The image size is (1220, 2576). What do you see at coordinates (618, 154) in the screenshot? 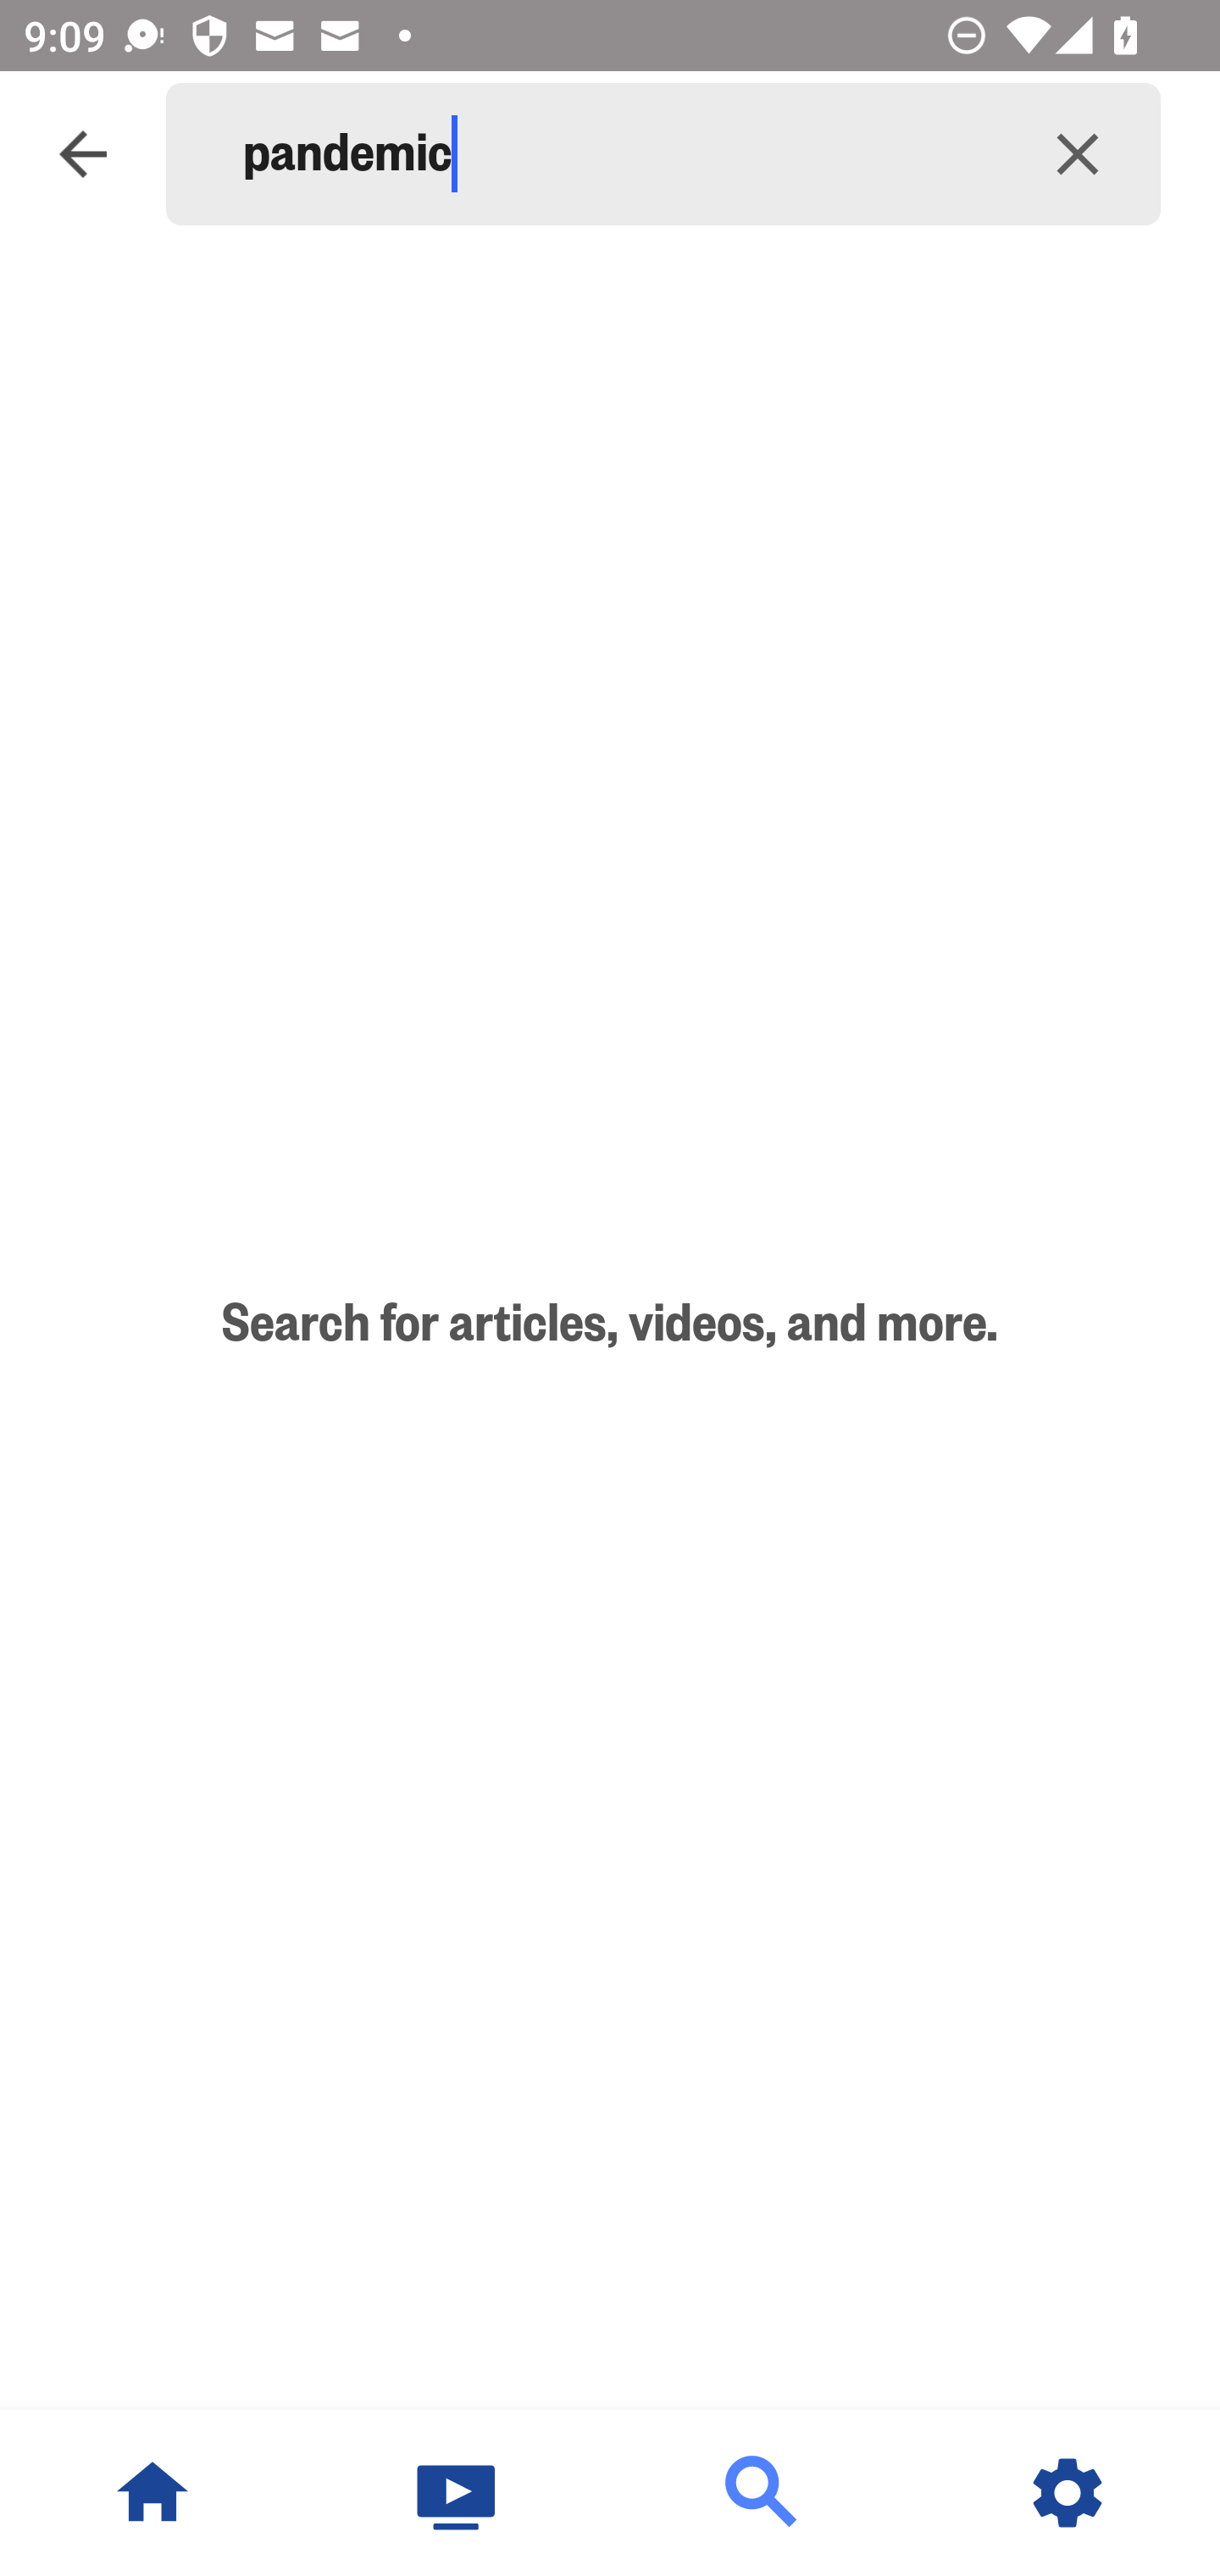
I see `pandemic` at bounding box center [618, 154].